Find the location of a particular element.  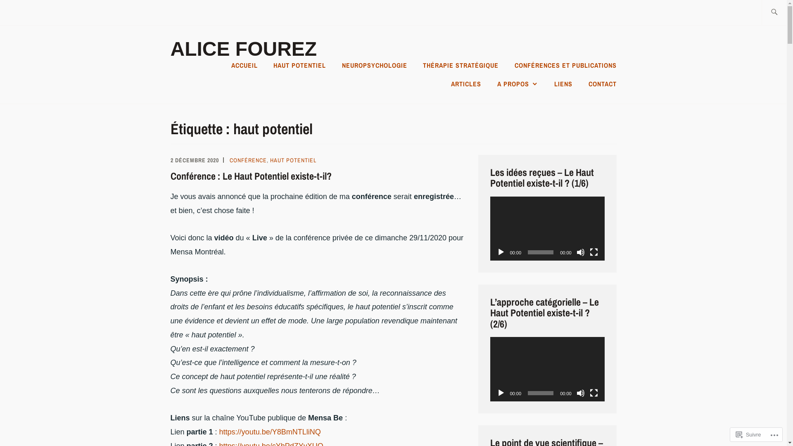

A PROPOS is located at coordinates (518, 84).